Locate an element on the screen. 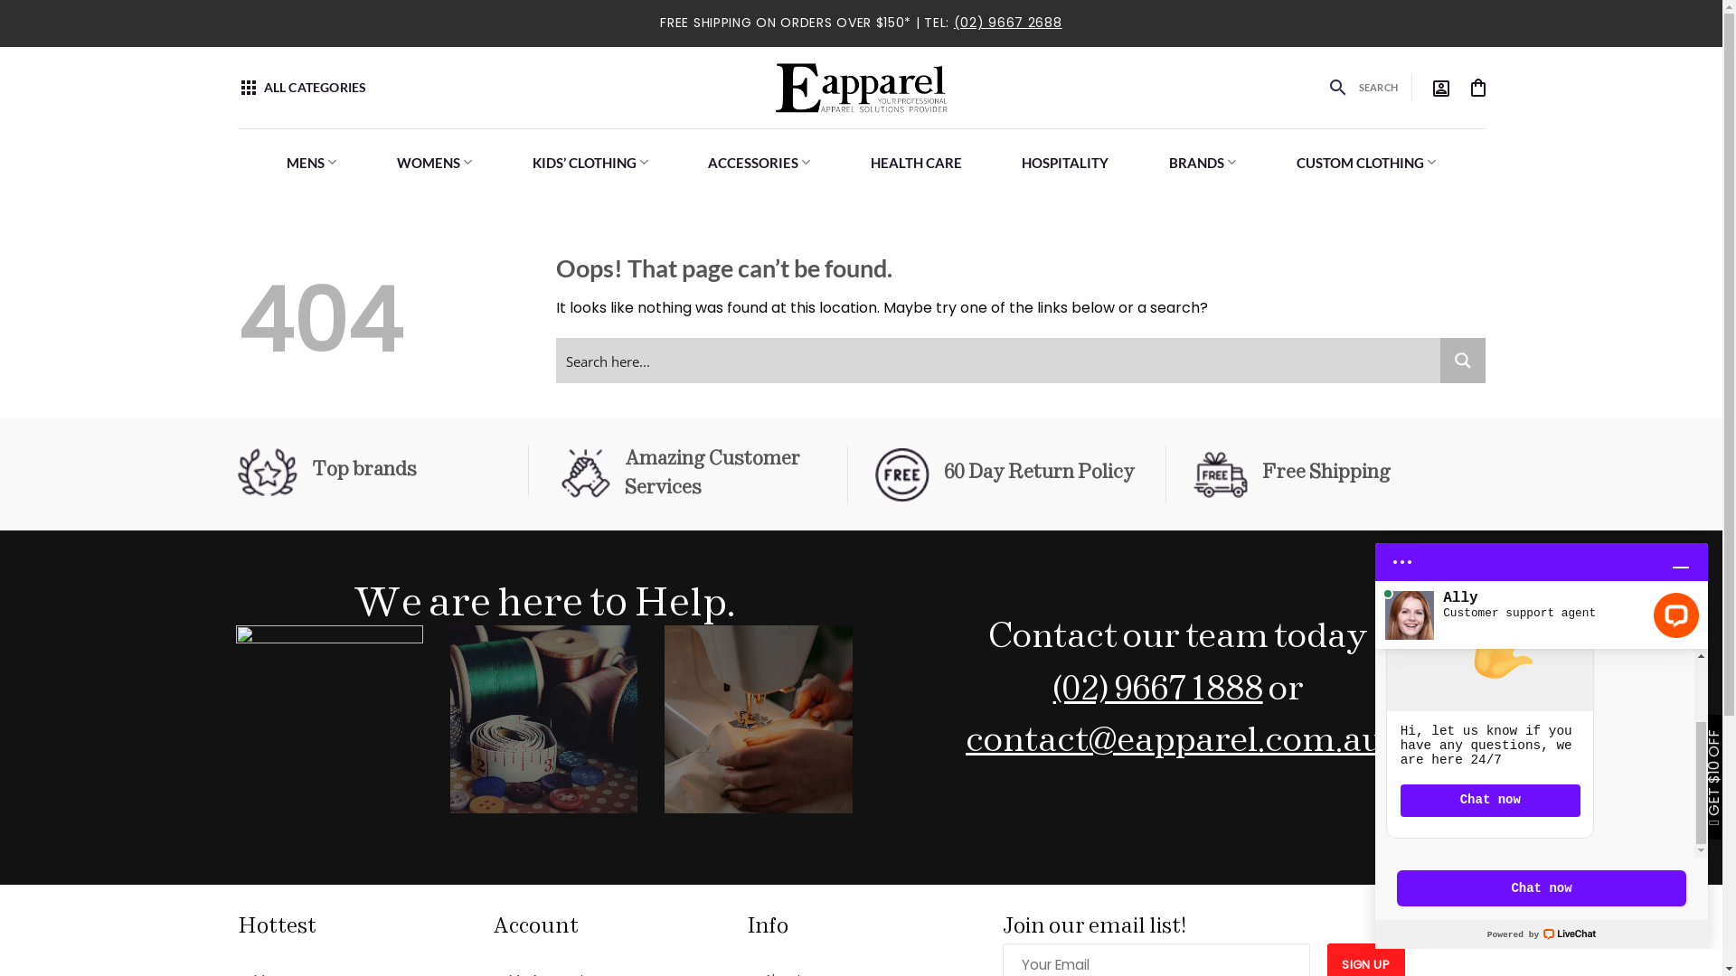 This screenshot has height=976, width=1736. SEARCH is located at coordinates (1378, 88).